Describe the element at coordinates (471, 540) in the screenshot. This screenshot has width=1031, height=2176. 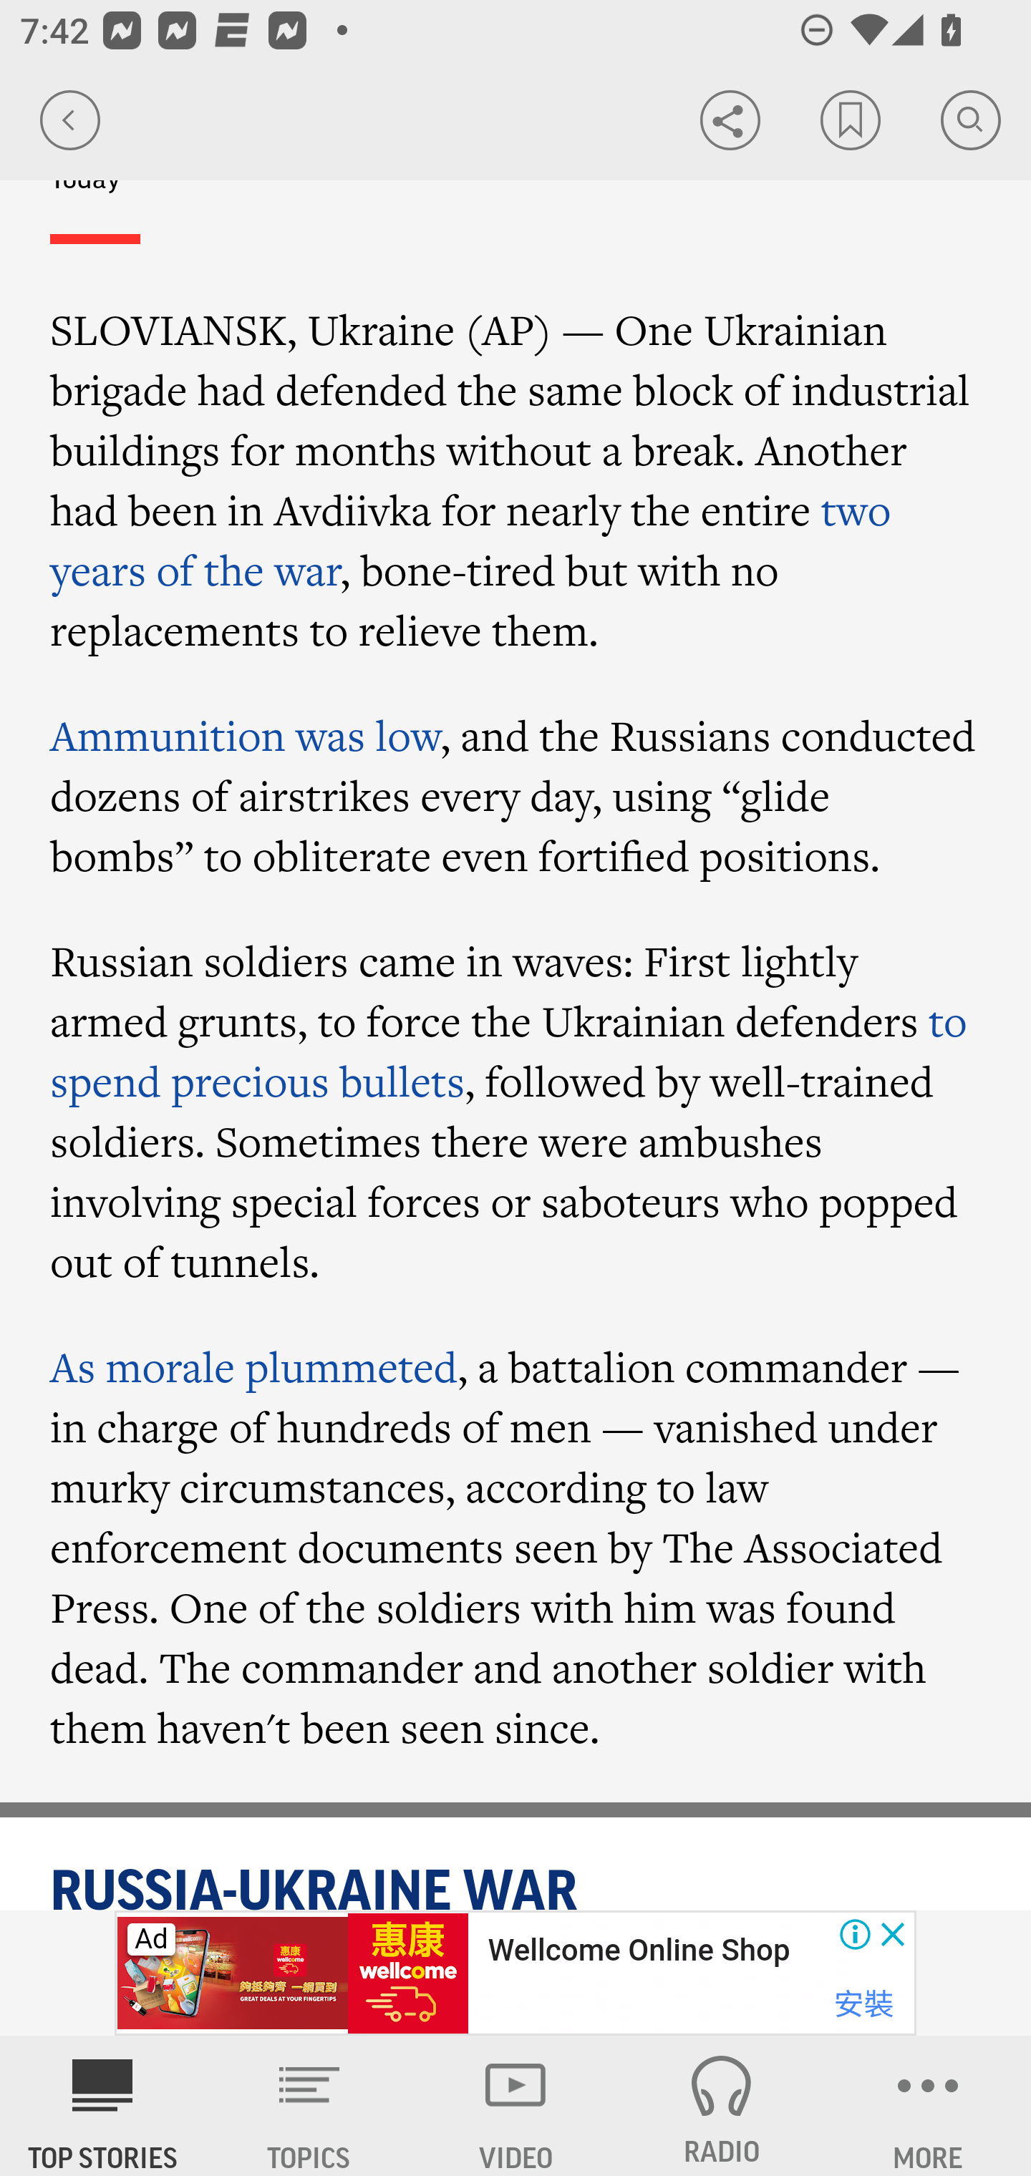
I see `two years of the war` at that location.